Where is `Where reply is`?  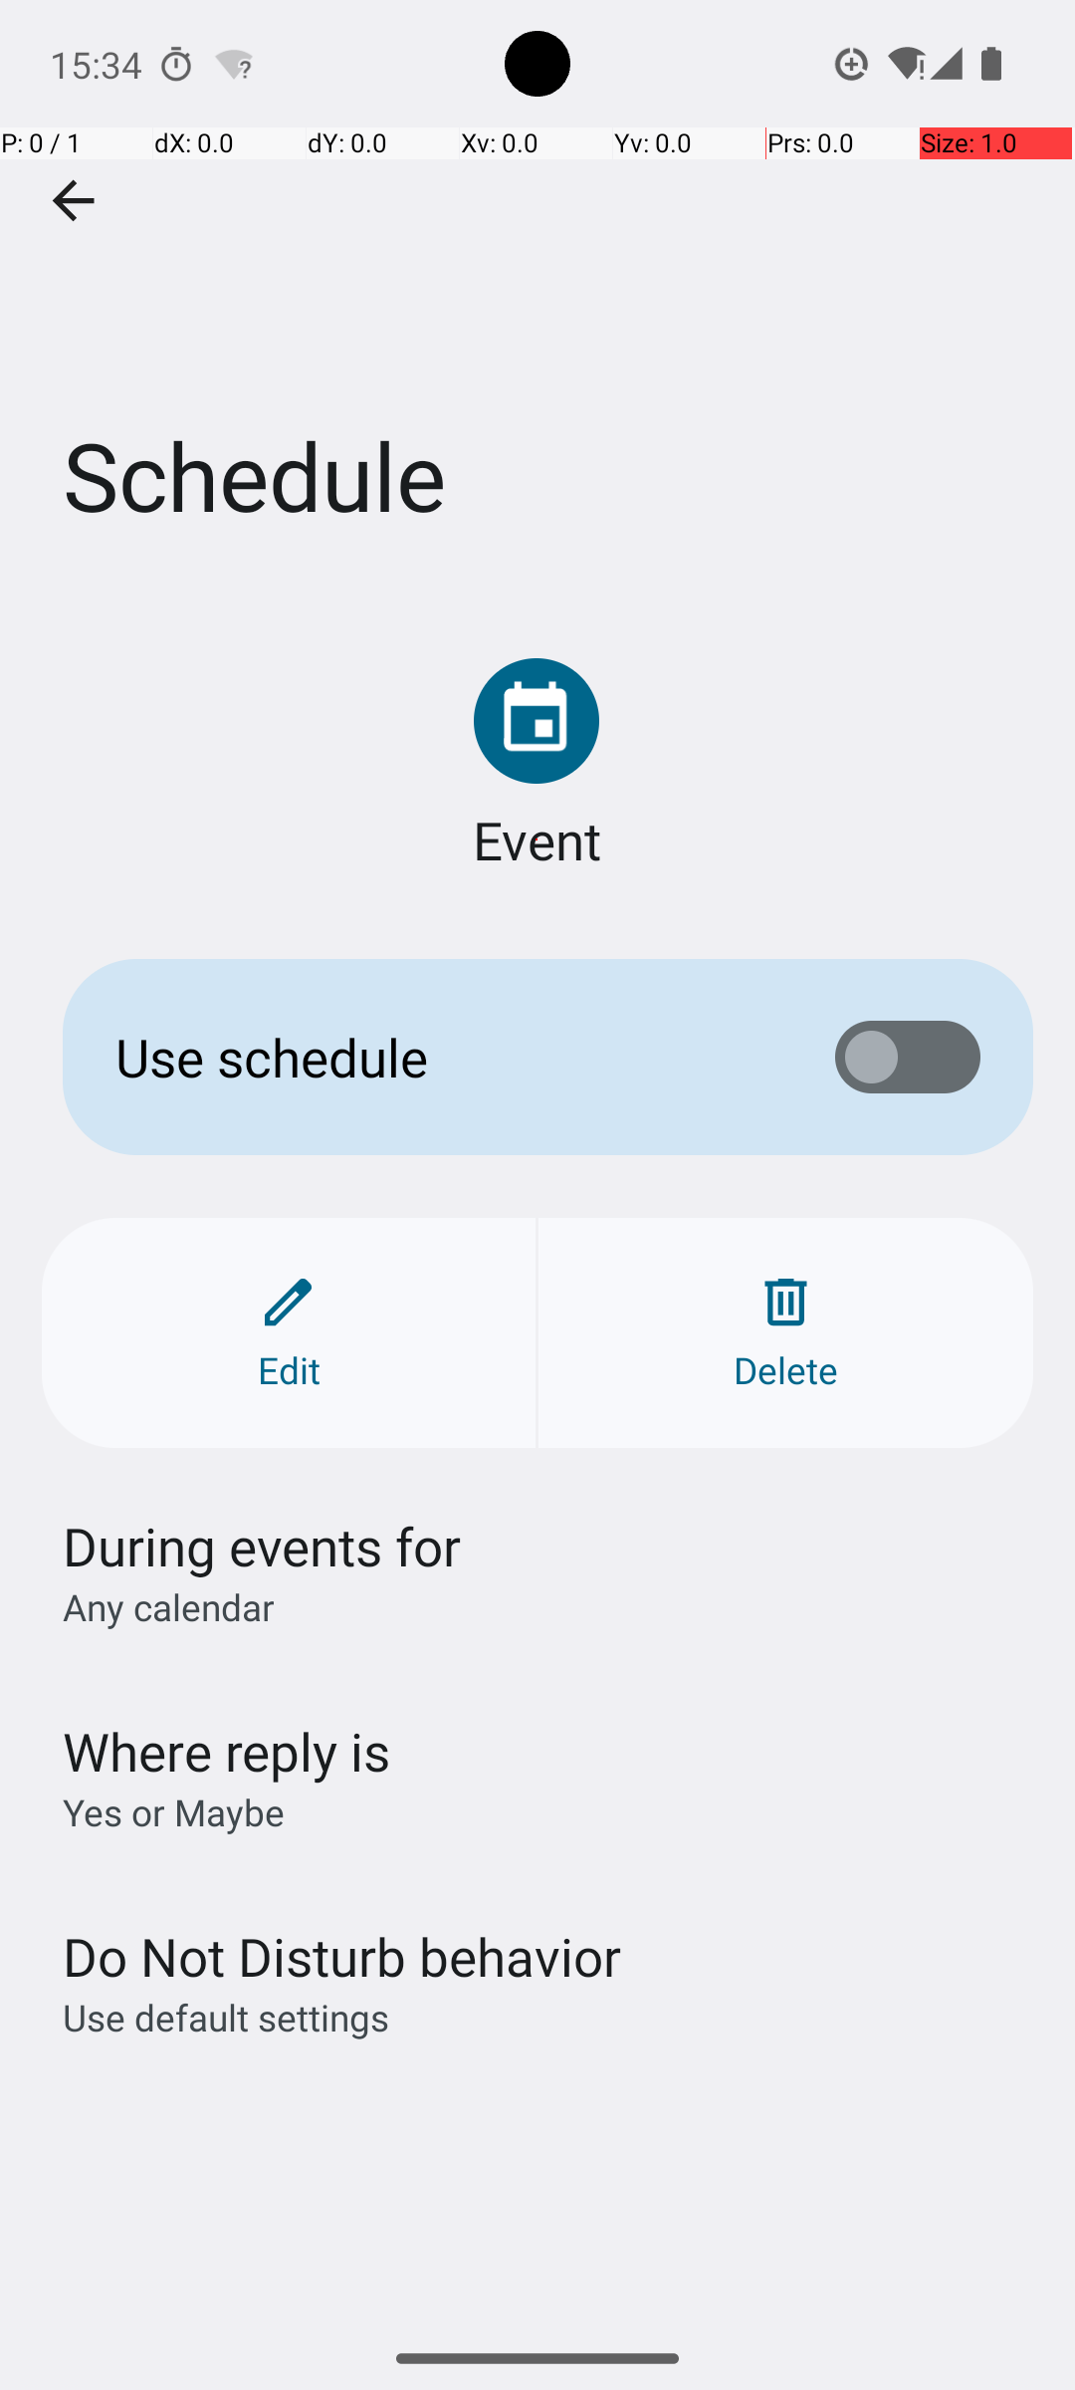 Where reply is is located at coordinates (227, 1751).